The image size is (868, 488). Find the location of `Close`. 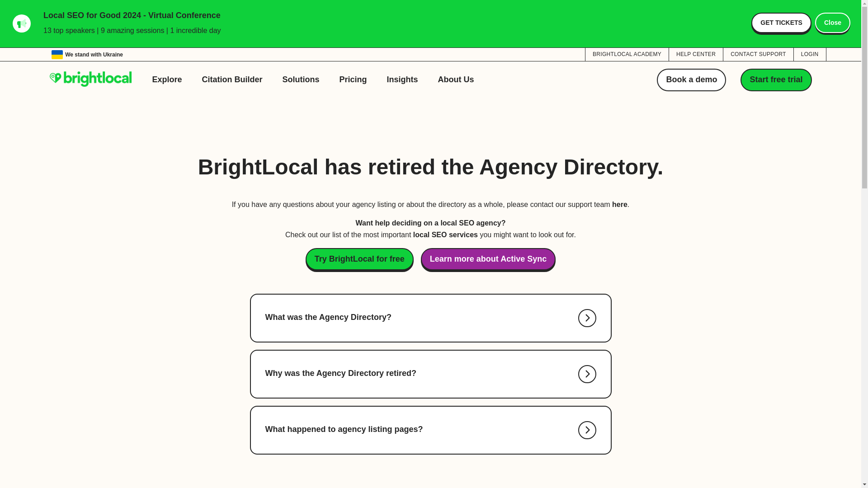

Close is located at coordinates (833, 23).